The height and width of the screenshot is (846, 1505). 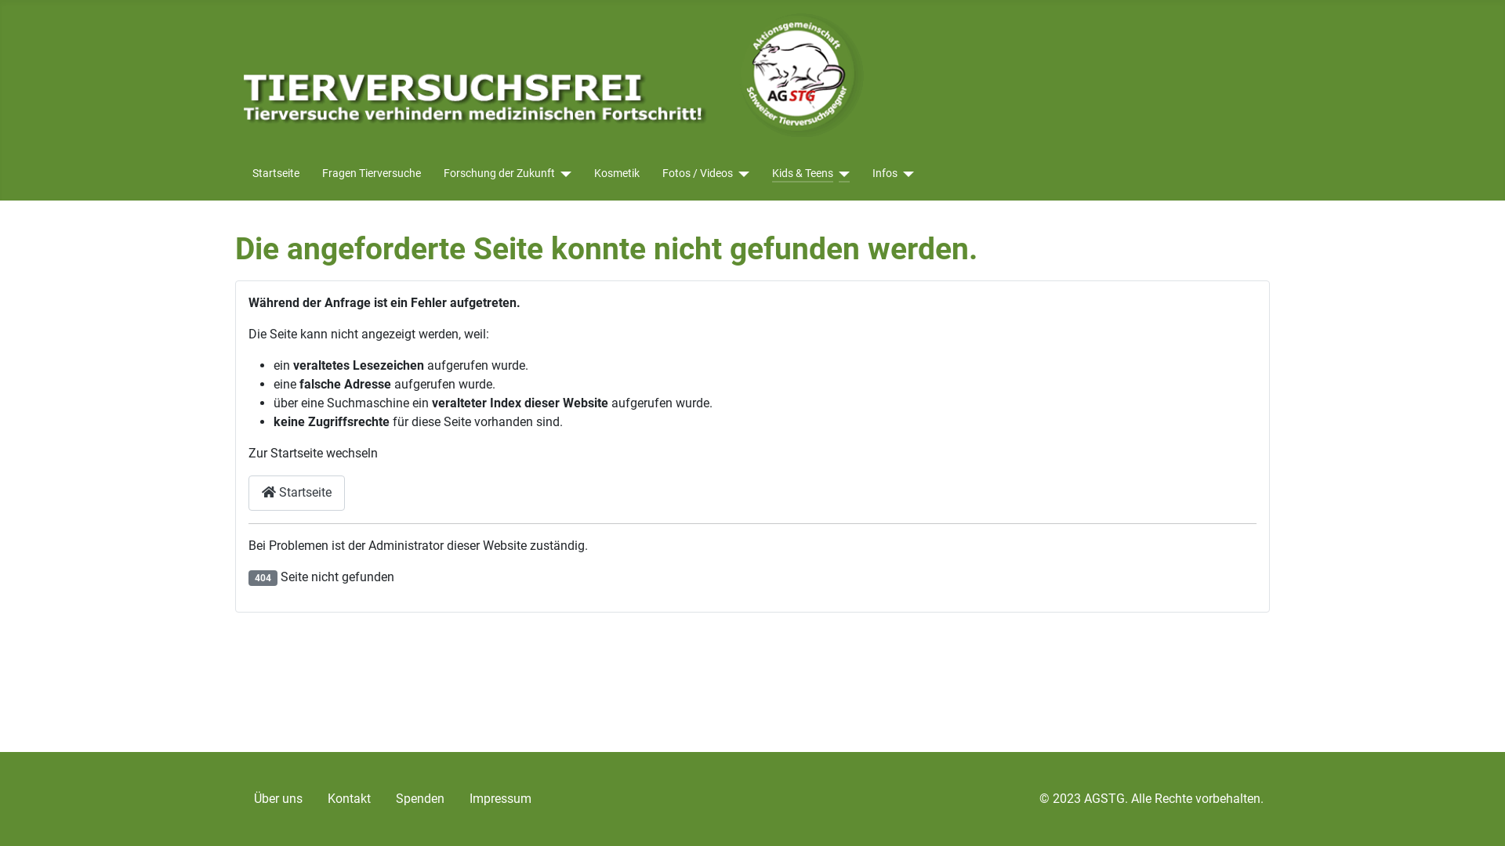 I want to click on Forschung der Zukunft, so click(x=499, y=174).